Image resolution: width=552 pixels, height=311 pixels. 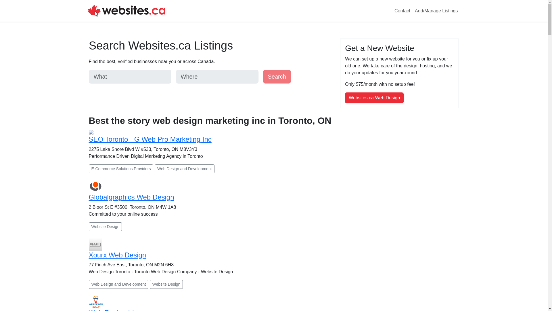 What do you see at coordinates (118, 285) in the screenshot?
I see `Web Design and Development` at bounding box center [118, 285].